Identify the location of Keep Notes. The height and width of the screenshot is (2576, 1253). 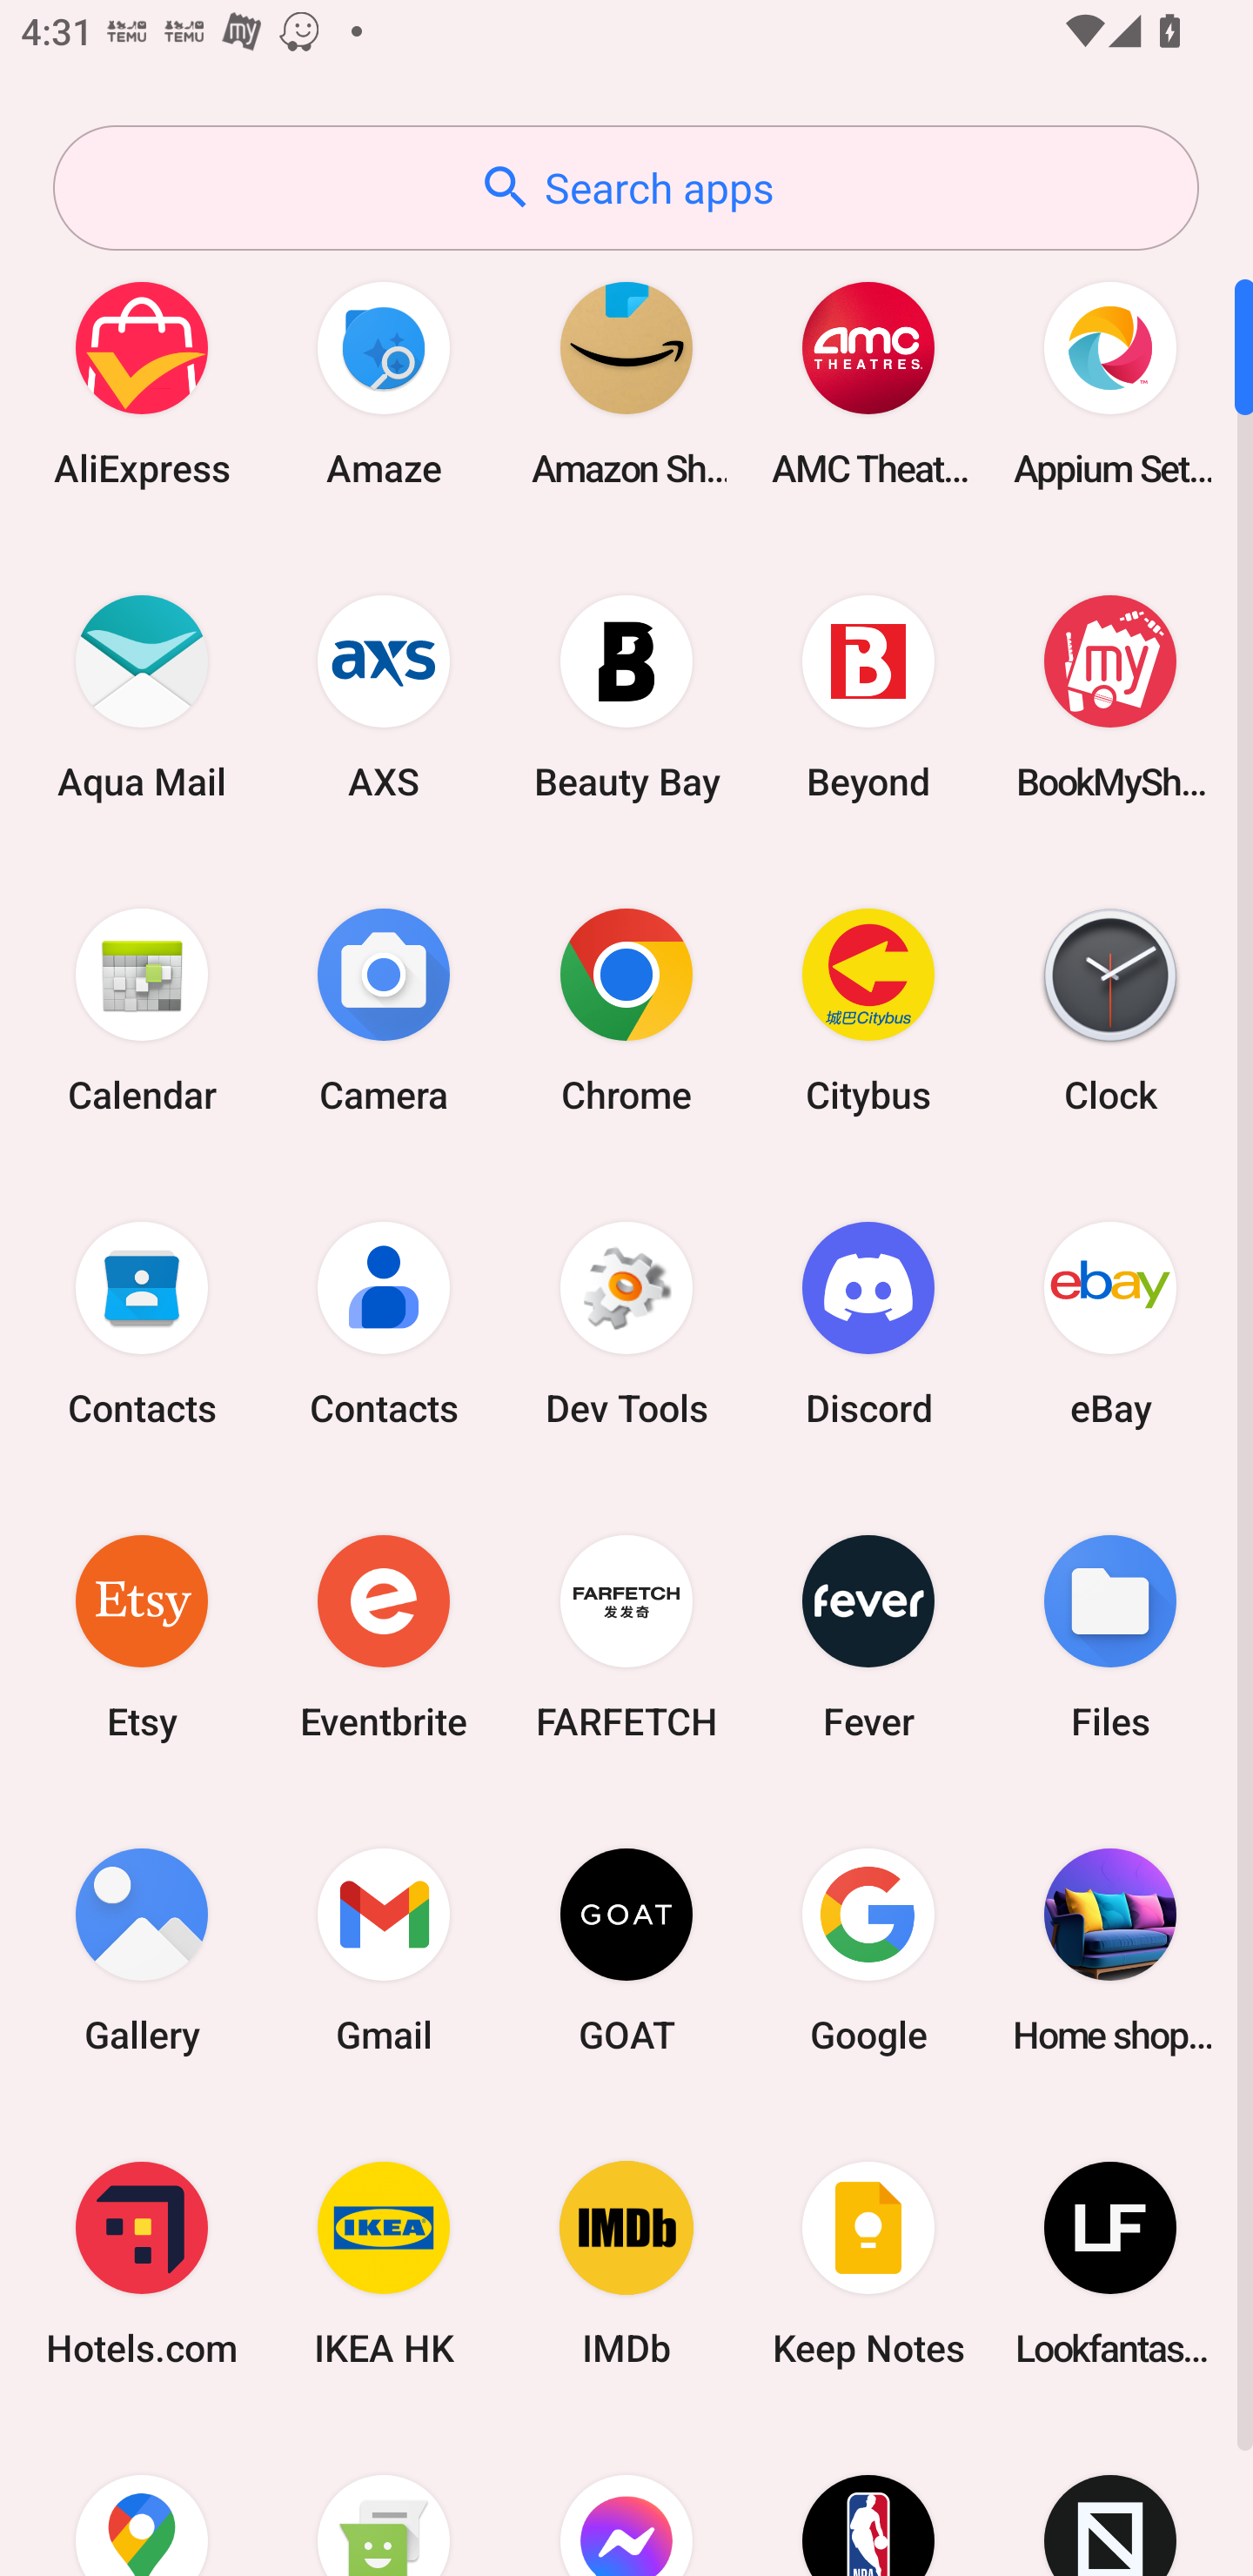
(868, 2264).